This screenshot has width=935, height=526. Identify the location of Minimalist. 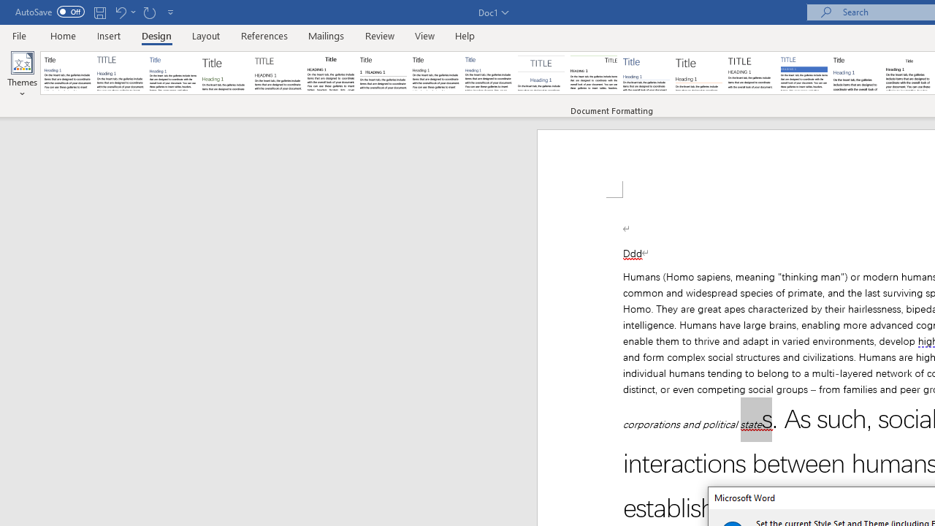
(751, 73).